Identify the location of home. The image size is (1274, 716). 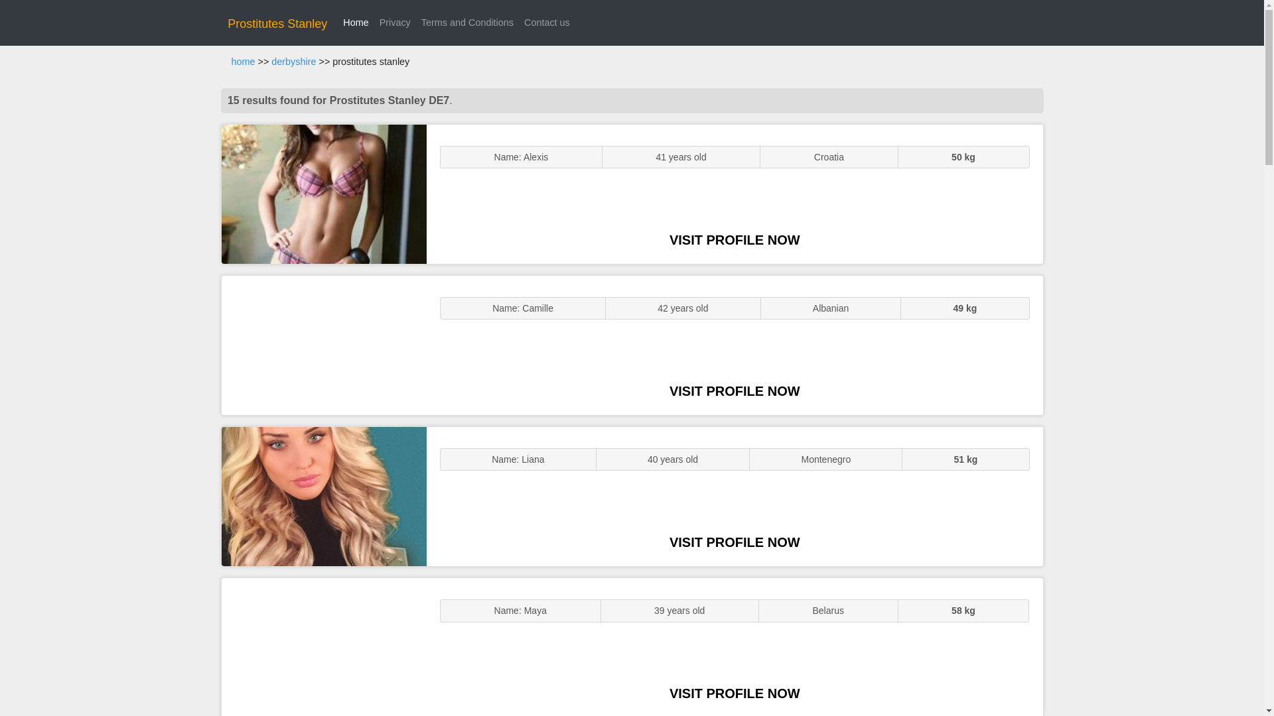
(243, 62).